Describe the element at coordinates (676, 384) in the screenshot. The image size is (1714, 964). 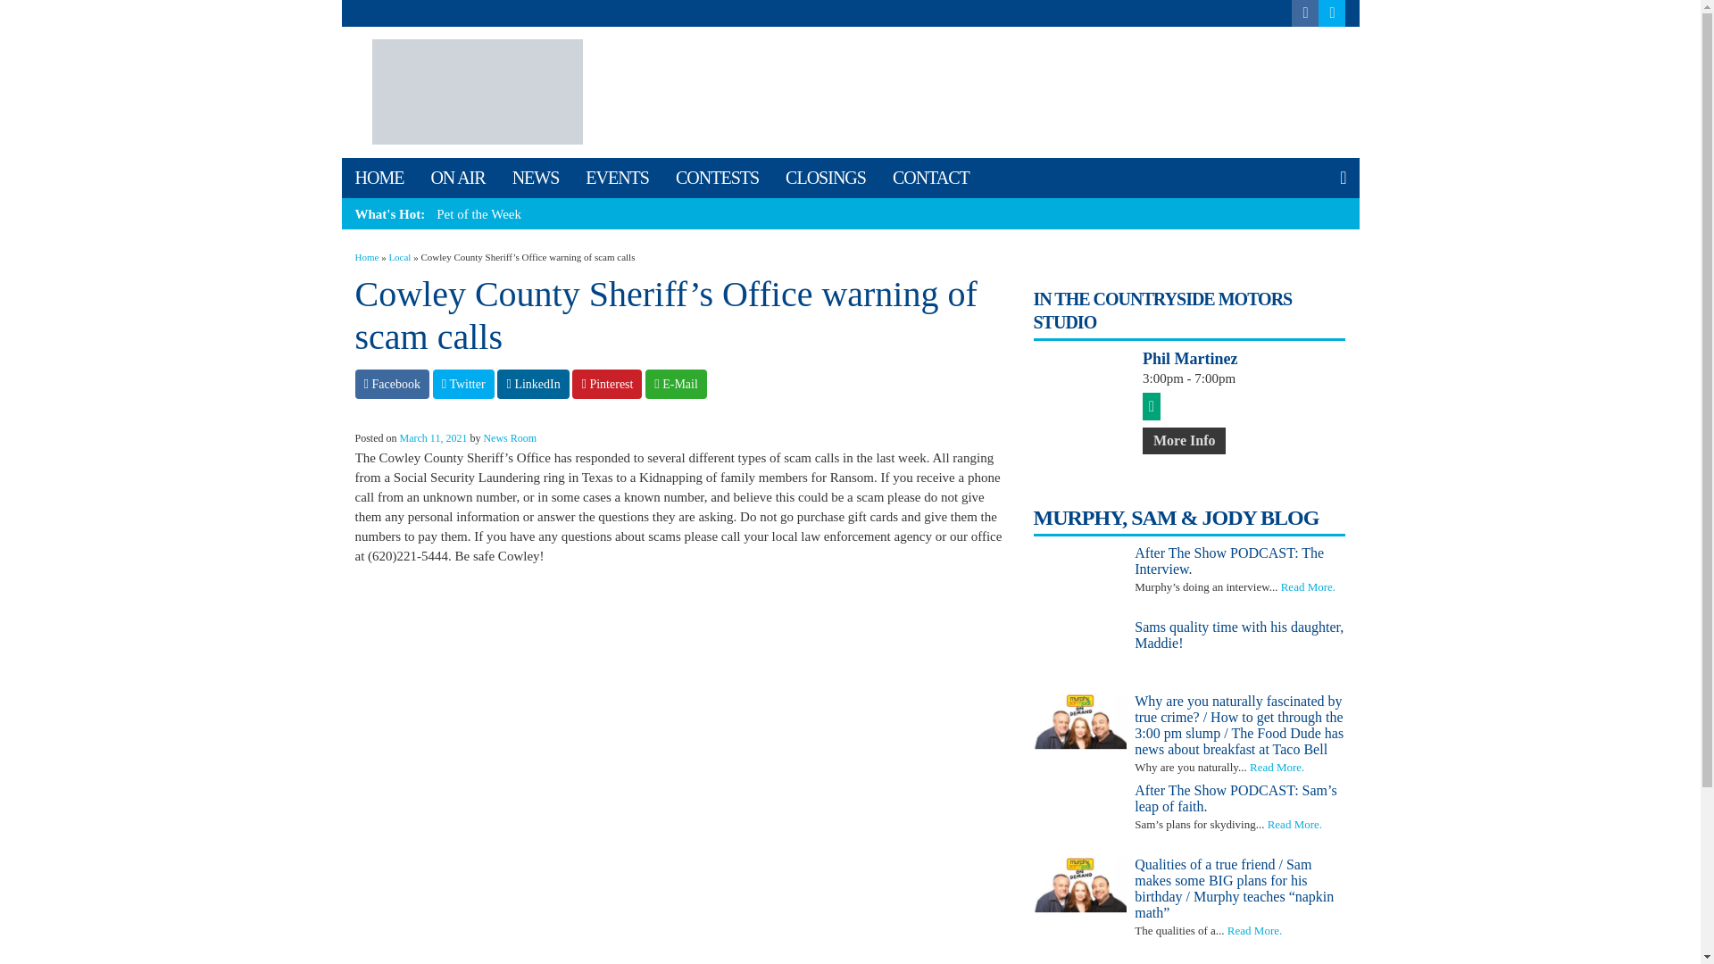
I see `Share to E-Mail` at that location.